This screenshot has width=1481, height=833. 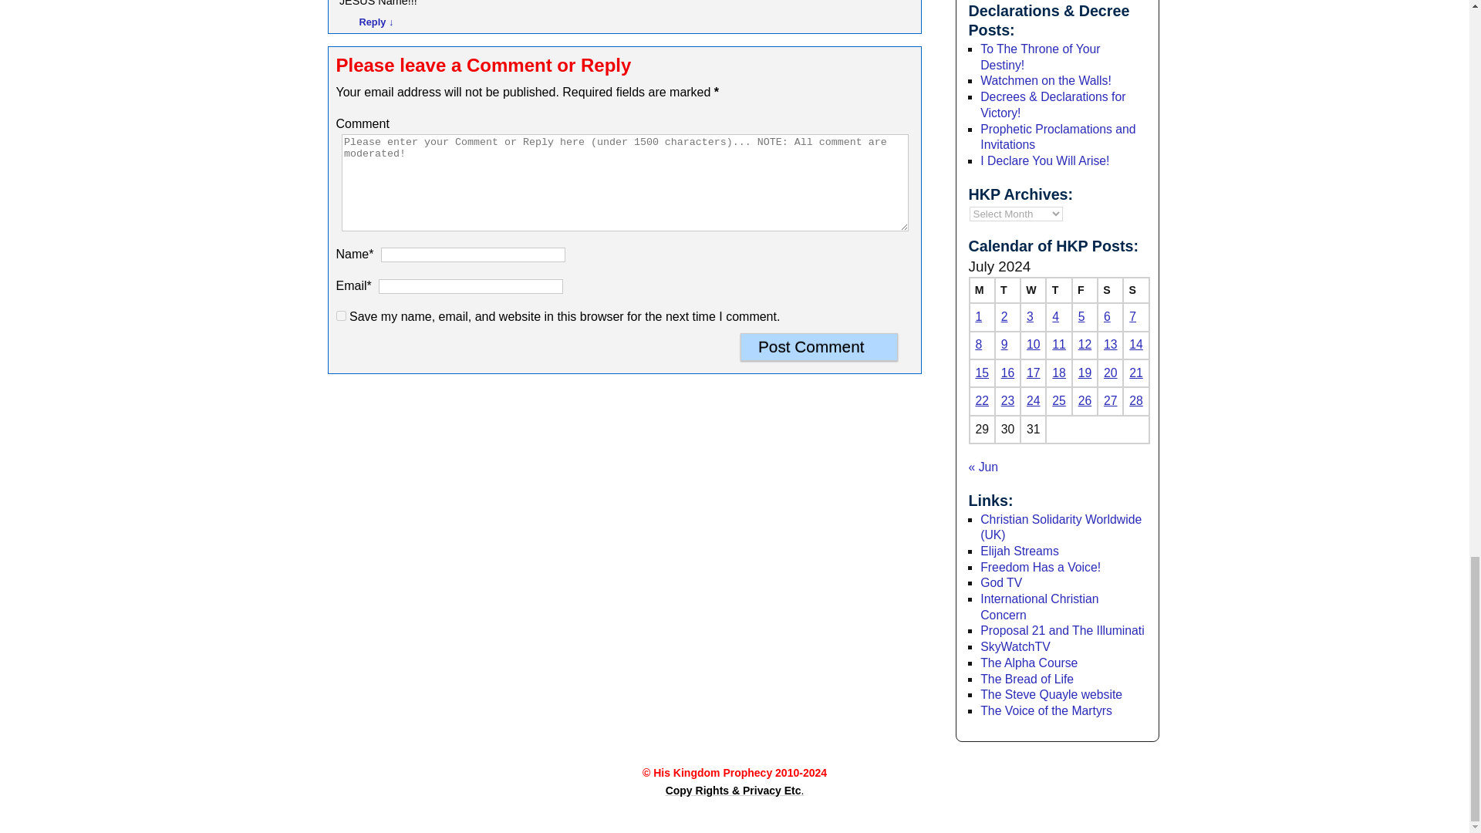 What do you see at coordinates (1085, 290) in the screenshot?
I see `Friday` at bounding box center [1085, 290].